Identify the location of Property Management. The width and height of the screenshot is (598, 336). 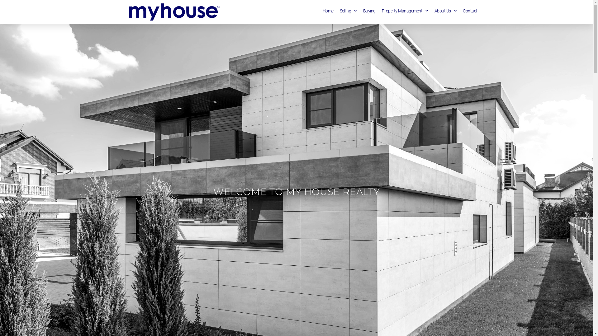
(405, 11).